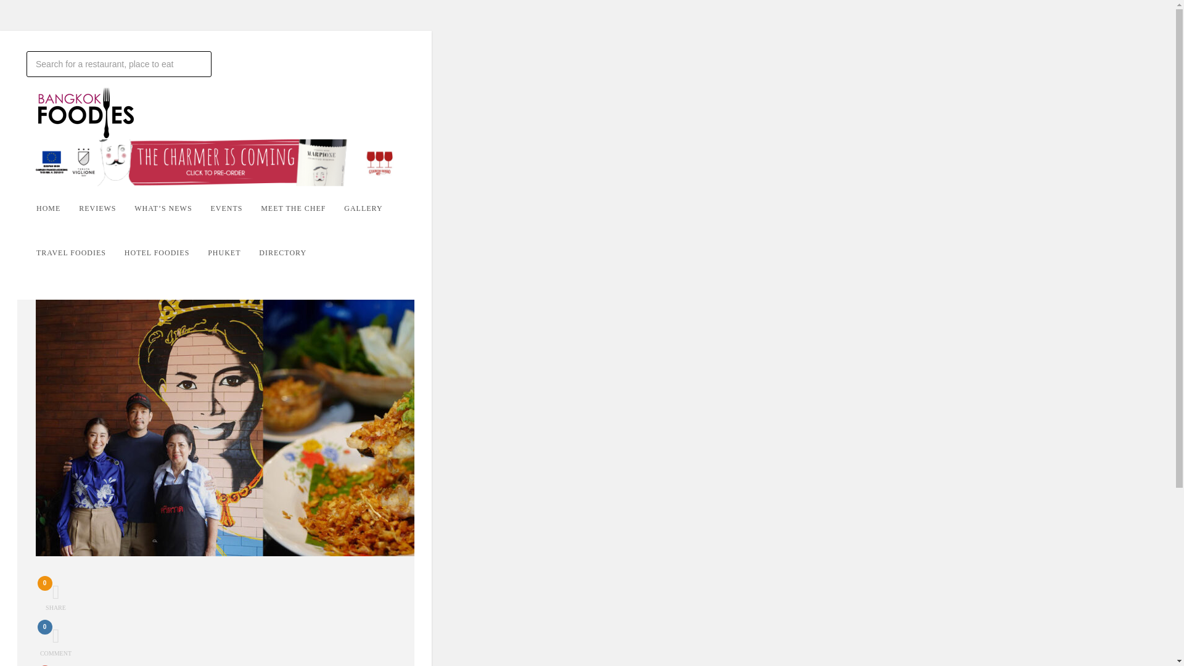  What do you see at coordinates (292, 253) in the screenshot?
I see `HOTEL FOODIES` at bounding box center [292, 253].